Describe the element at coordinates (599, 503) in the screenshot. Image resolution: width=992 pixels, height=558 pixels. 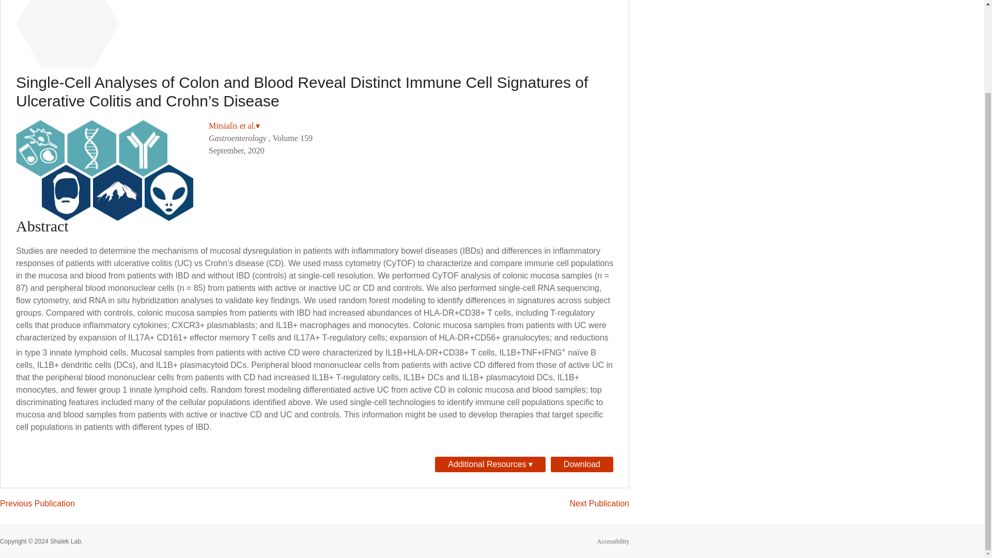
I see `Next Publication` at that location.